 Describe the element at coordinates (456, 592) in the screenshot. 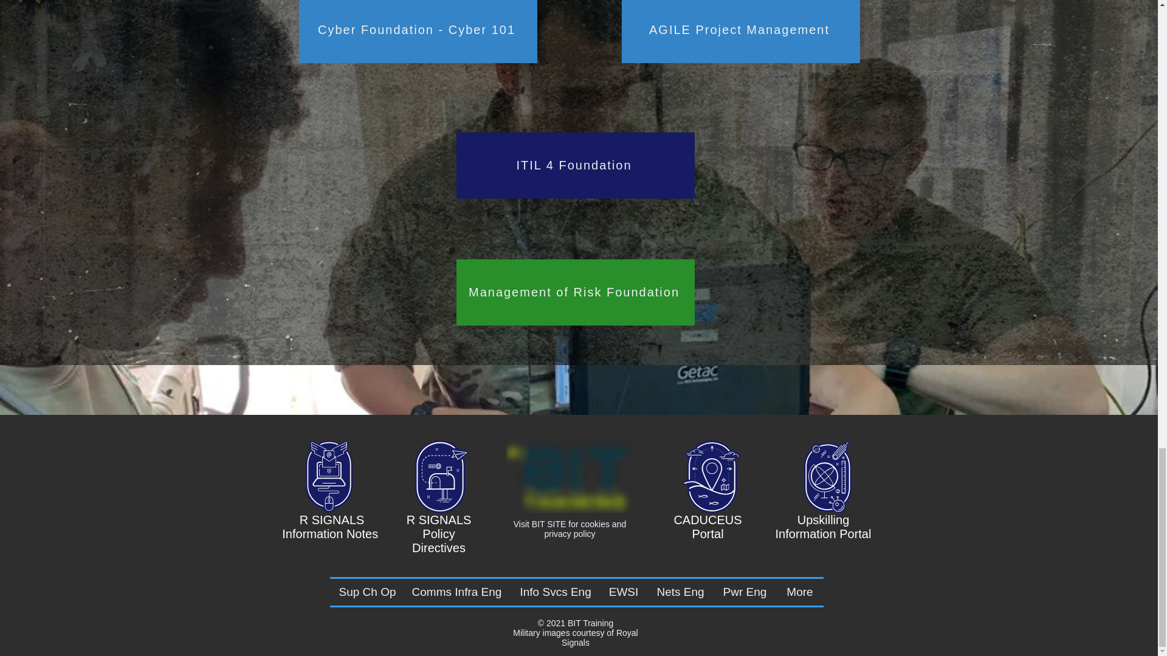

I see `Comms Infra Eng` at that location.